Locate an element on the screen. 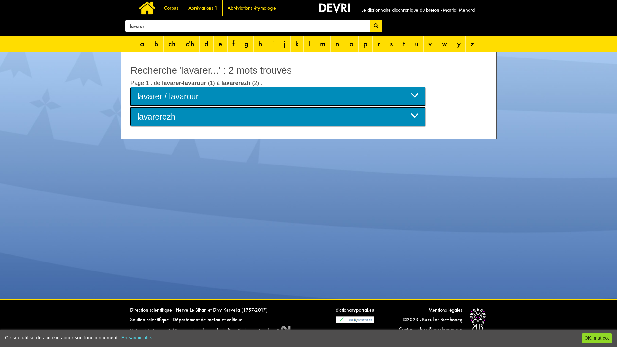  d is located at coordinates (207, 44).